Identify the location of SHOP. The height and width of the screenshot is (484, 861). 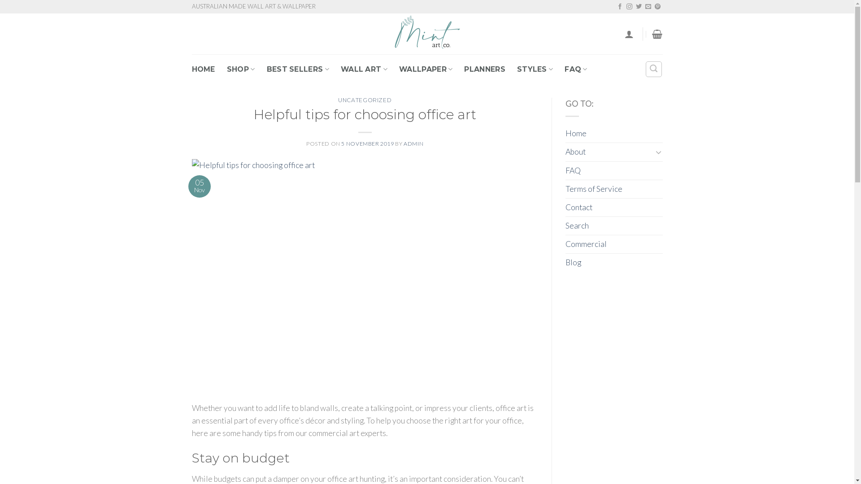
(241, 69).